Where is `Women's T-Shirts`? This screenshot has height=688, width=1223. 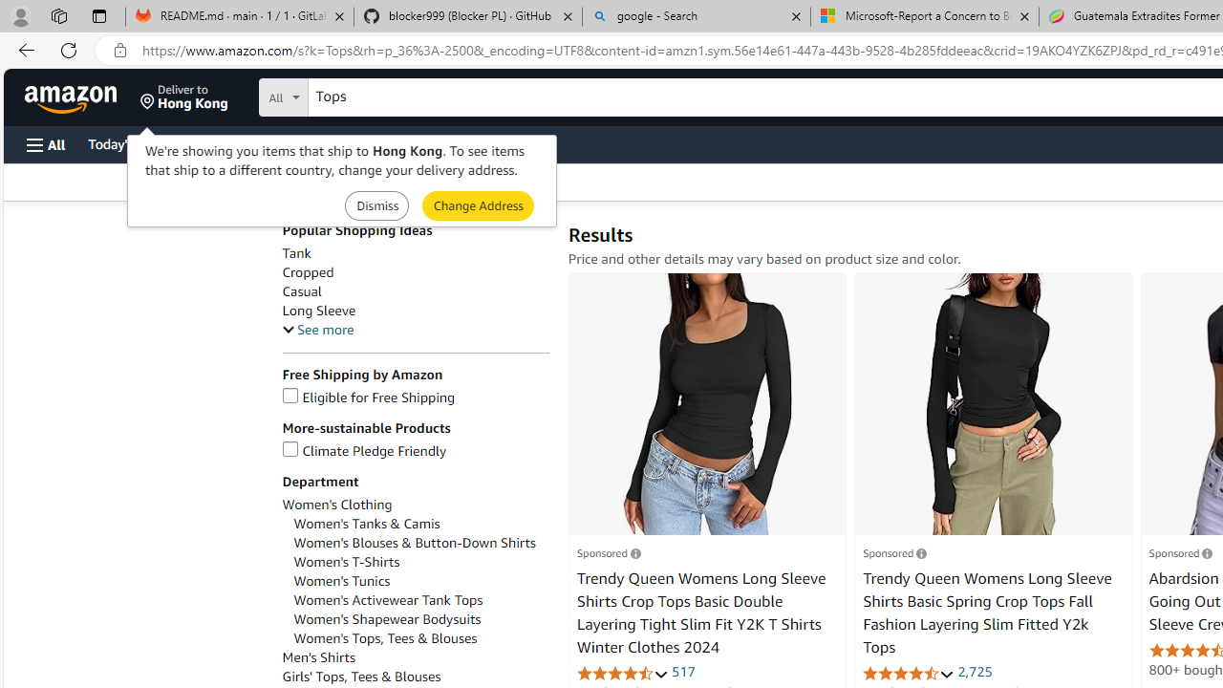
Women's T-Shirts is located at coordinates (420, 562).